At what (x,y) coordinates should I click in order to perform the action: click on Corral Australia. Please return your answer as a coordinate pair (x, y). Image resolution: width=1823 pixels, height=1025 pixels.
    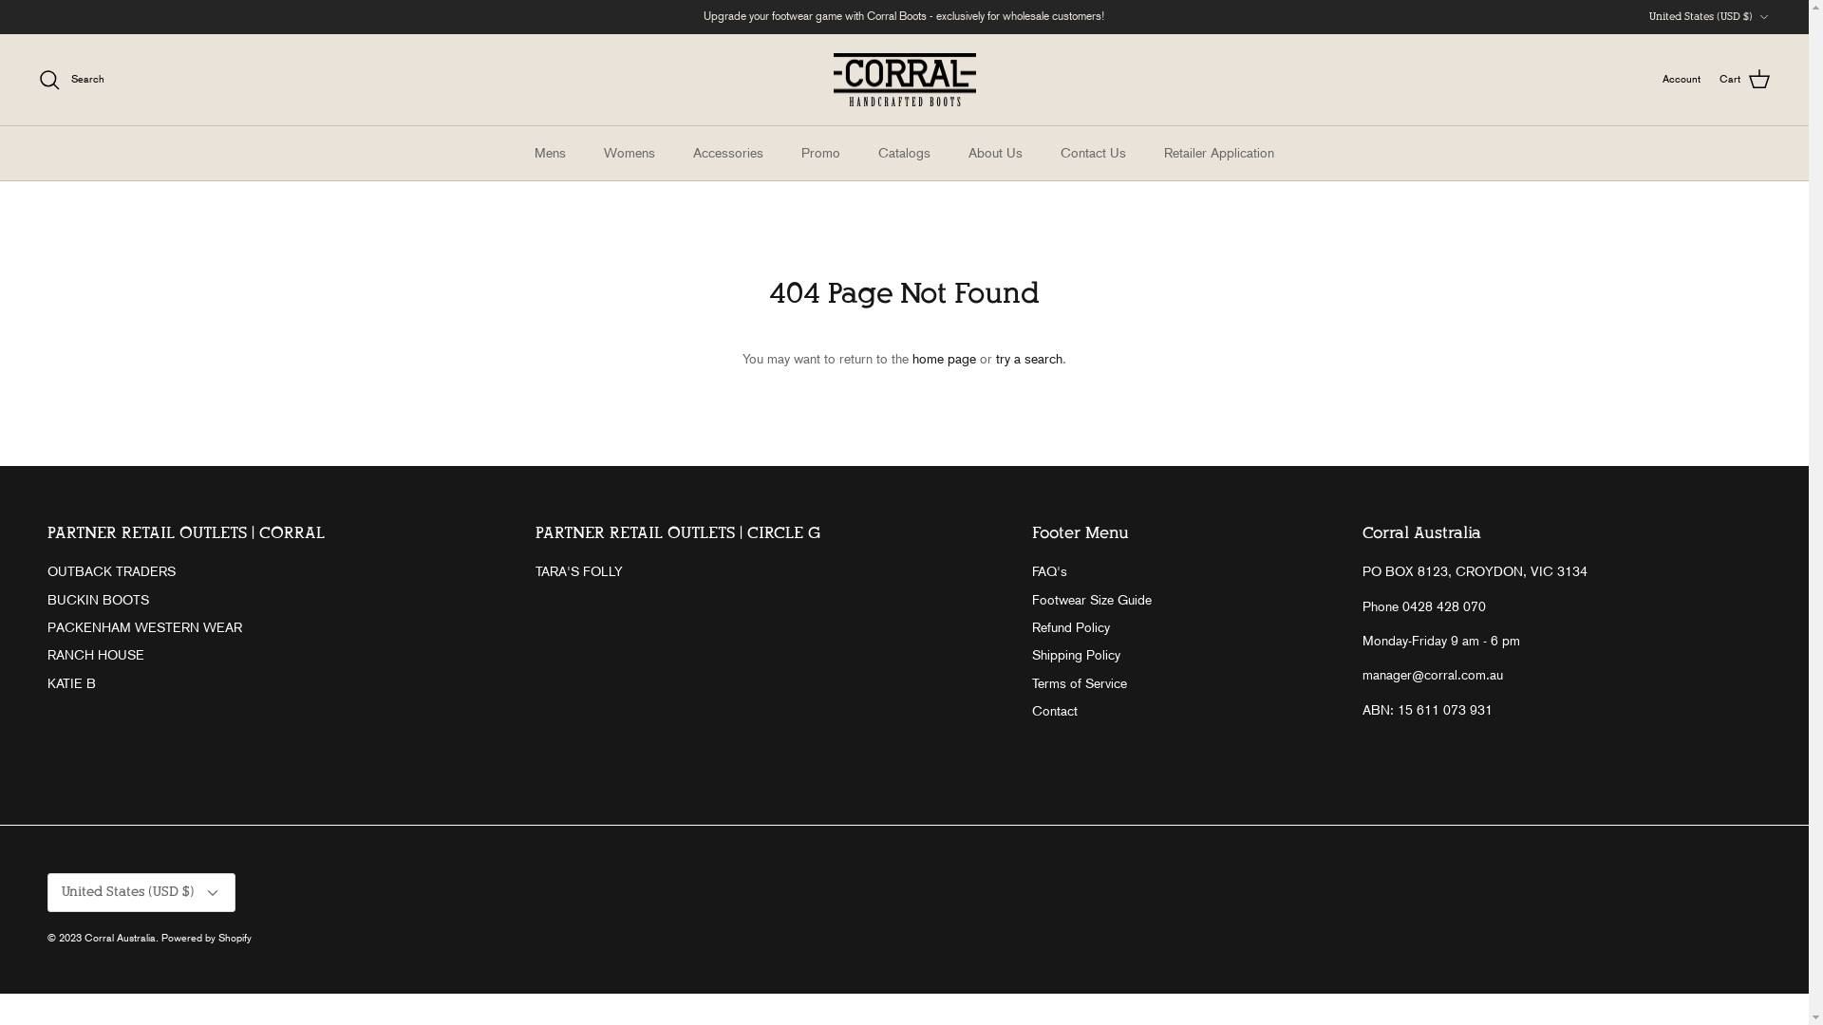
    Looking at the image, I should click on (905, 80).